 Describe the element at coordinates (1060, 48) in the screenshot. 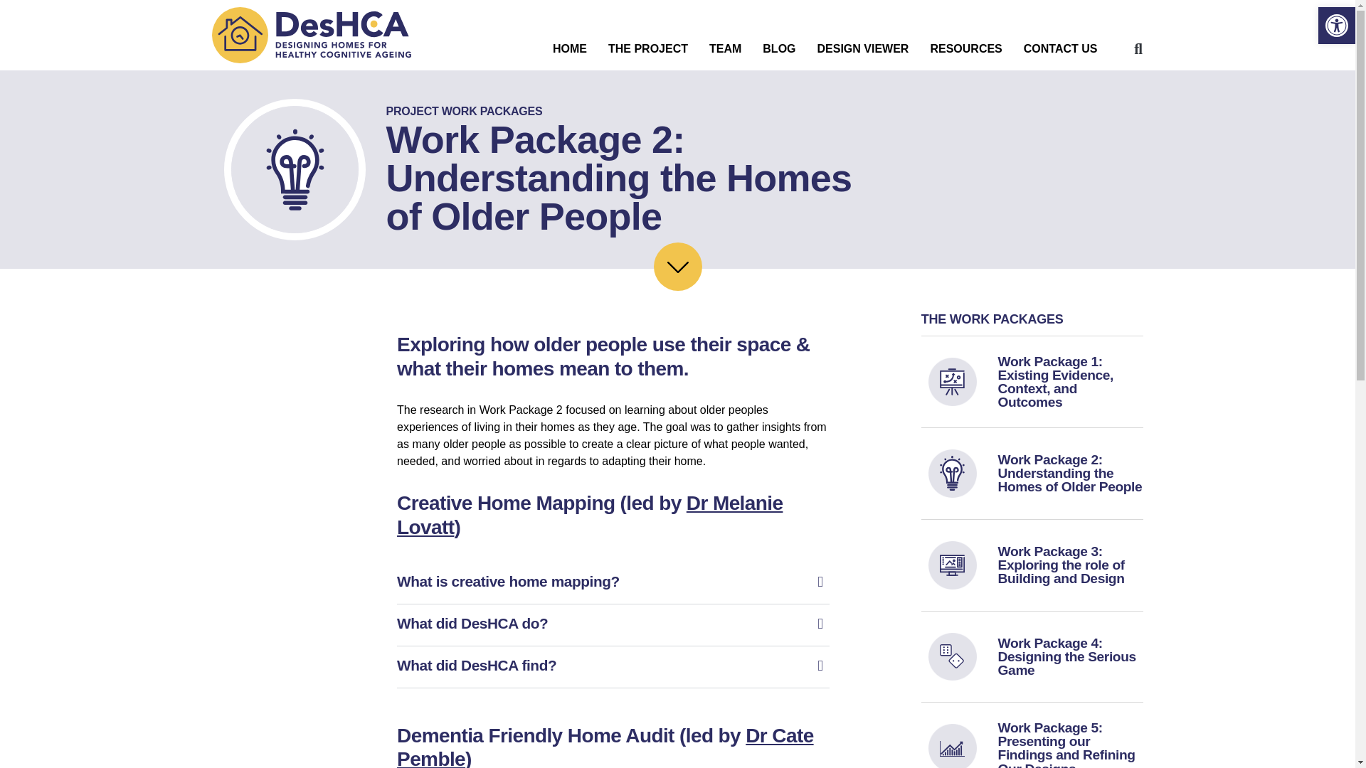

I see `CONTACT US` at that location.